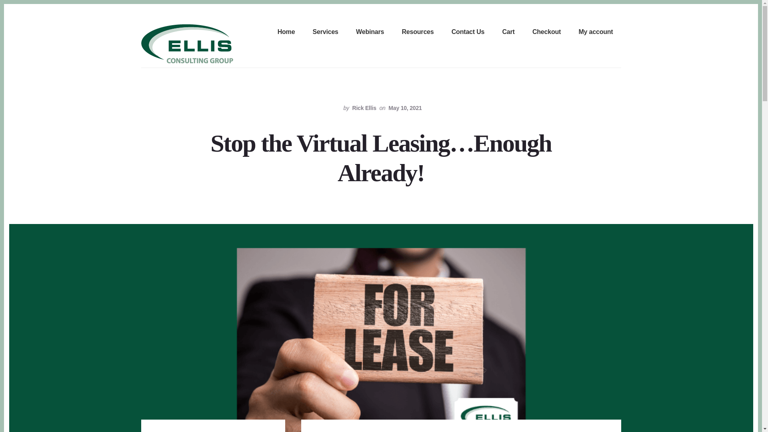 Image resolution: width=768 pixels, height=432 pixels. I want to click on Contact Us, so click(468, 32).